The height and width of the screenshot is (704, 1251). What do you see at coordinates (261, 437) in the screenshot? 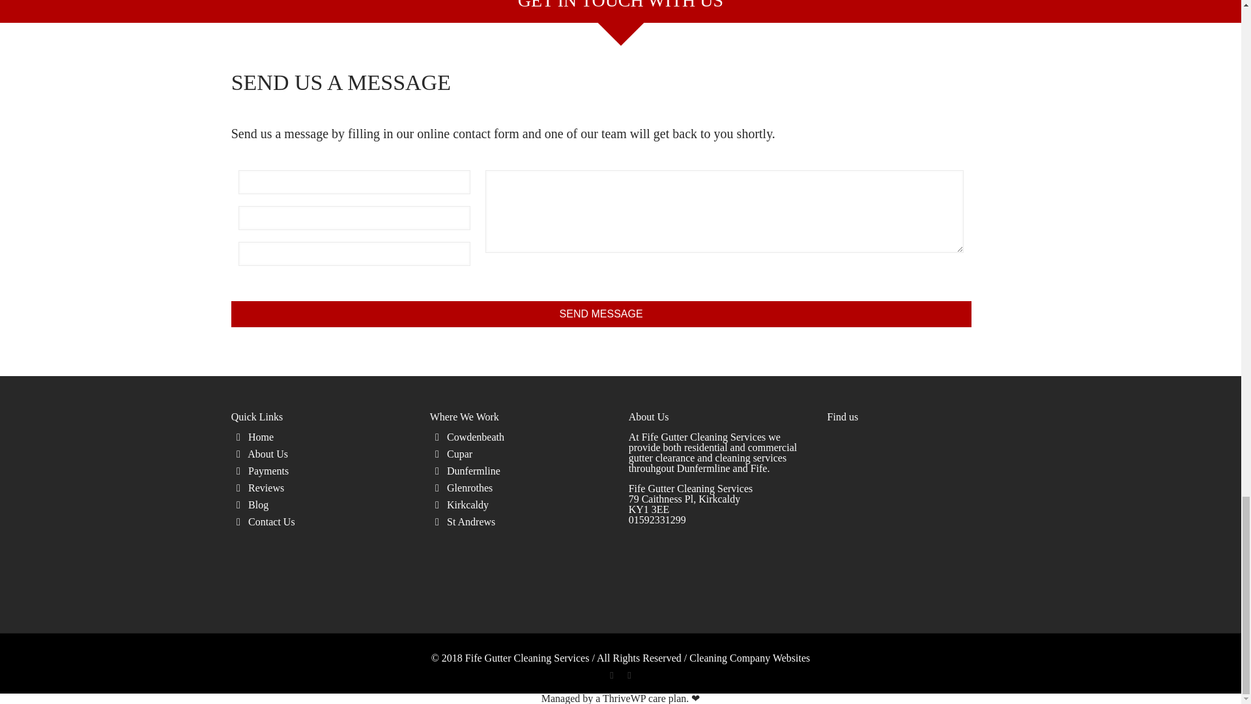
I see `Home` at bounding box center [261, 437].